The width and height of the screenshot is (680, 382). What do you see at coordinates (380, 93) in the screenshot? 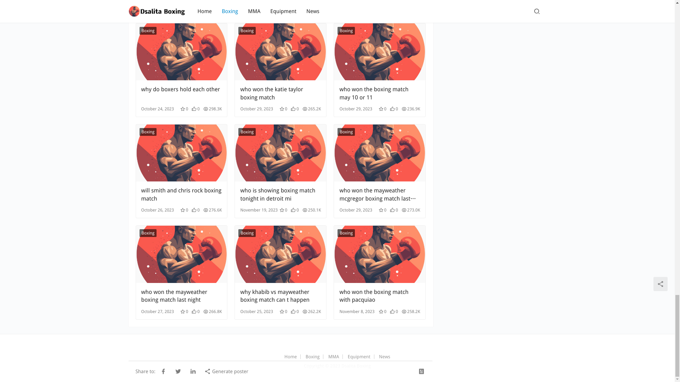
I see `who won the boxing match may 10 or 11` at bounding box center [380, 93].